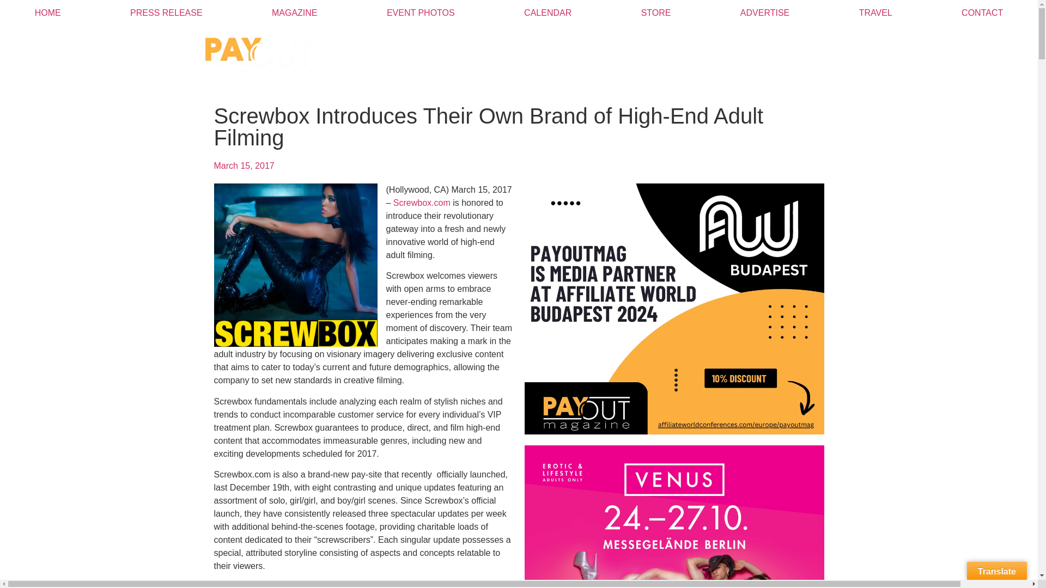 The height and width of the screenshot is (588, 1046). Describe the element at coordinates (422, 203) in the screenshot. I see `Screwbox.com` at that location.